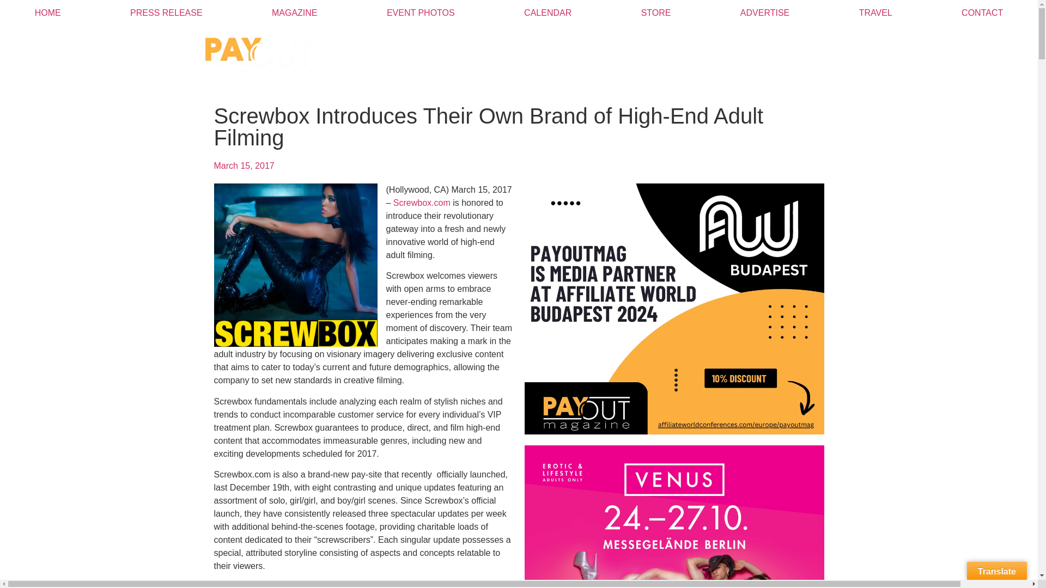 The height and width of the screenshot is (588, 1046). Describe the element at coordinates (422, 203) in the screenshot. I see `Screwbox.com` at that location.